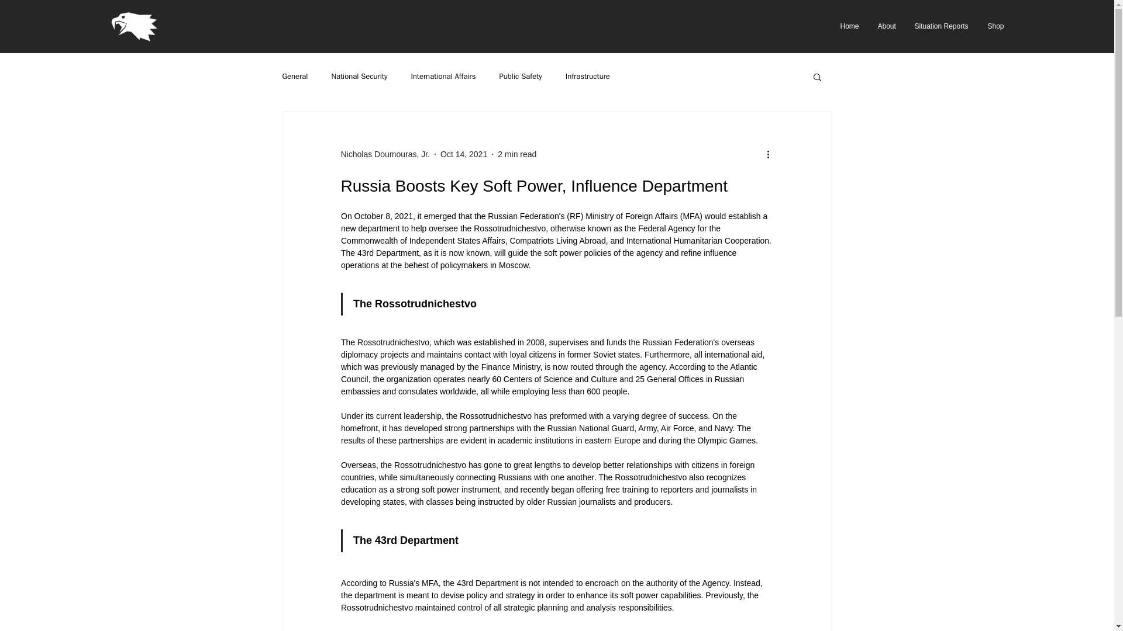  Describe the element at coordinates (995, 26) in the screenshot. I see `Shop` at that location.